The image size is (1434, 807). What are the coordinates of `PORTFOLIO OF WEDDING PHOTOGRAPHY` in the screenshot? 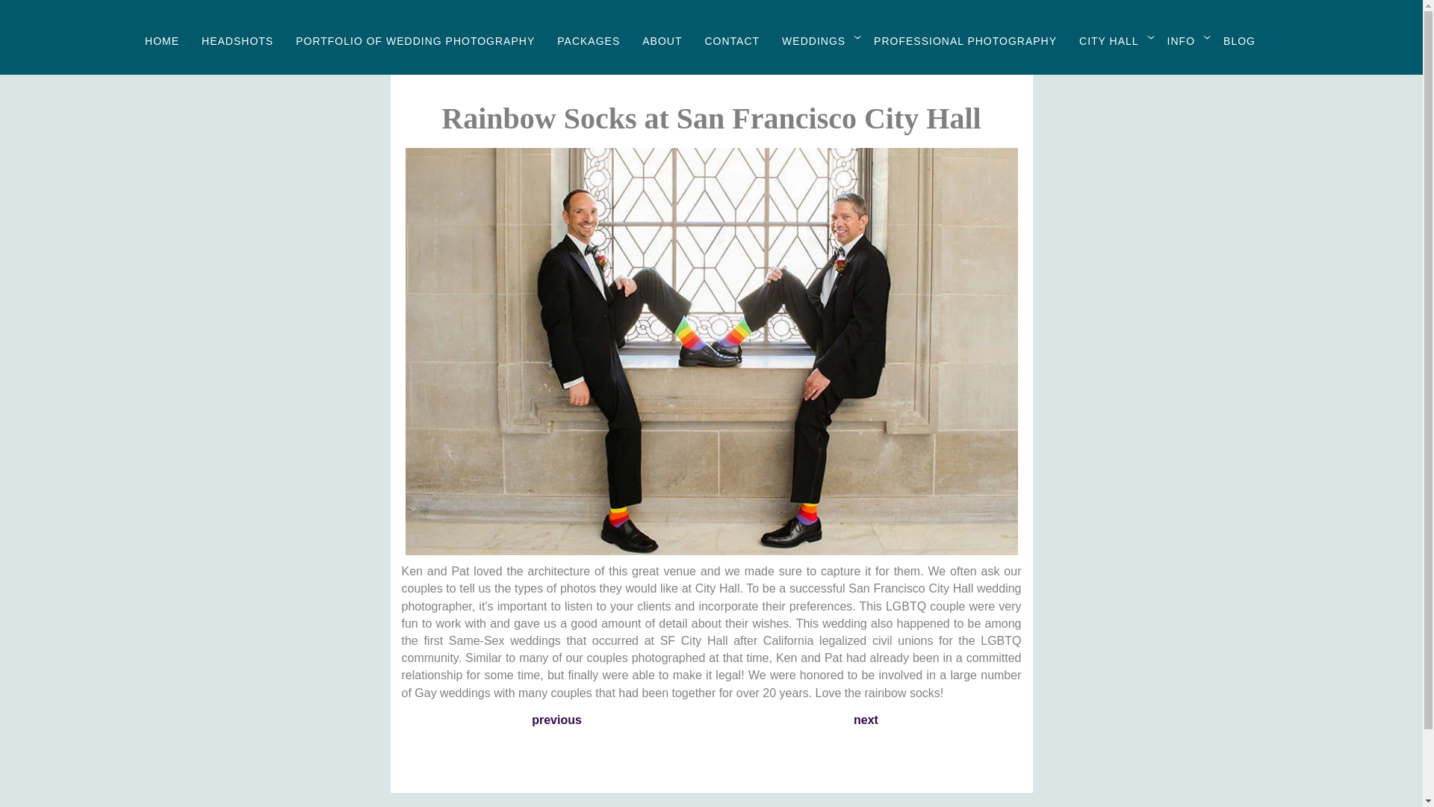 It's located at (415, 40).